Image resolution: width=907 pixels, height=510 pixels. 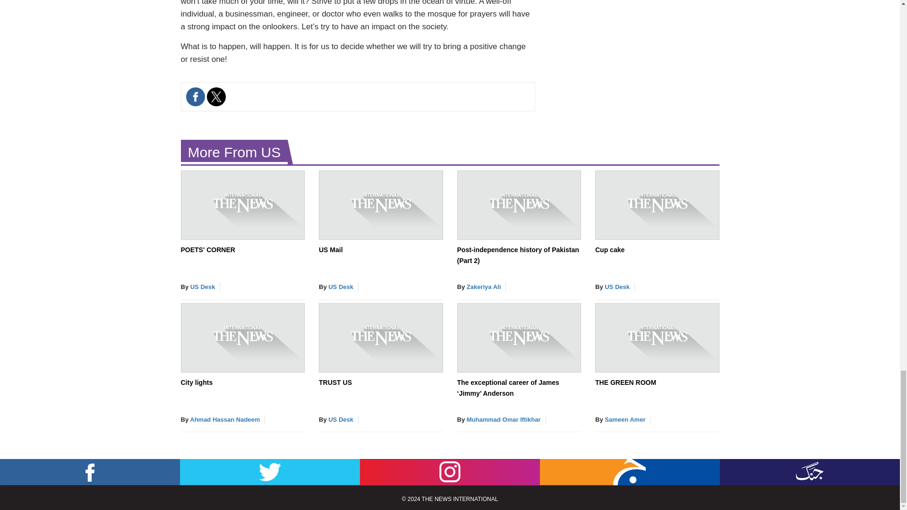 What do you see at coordinates (224, 419) in the screenshot?
I see `Ahmad Hassan Nadeem` at bounding box center [224, 419].